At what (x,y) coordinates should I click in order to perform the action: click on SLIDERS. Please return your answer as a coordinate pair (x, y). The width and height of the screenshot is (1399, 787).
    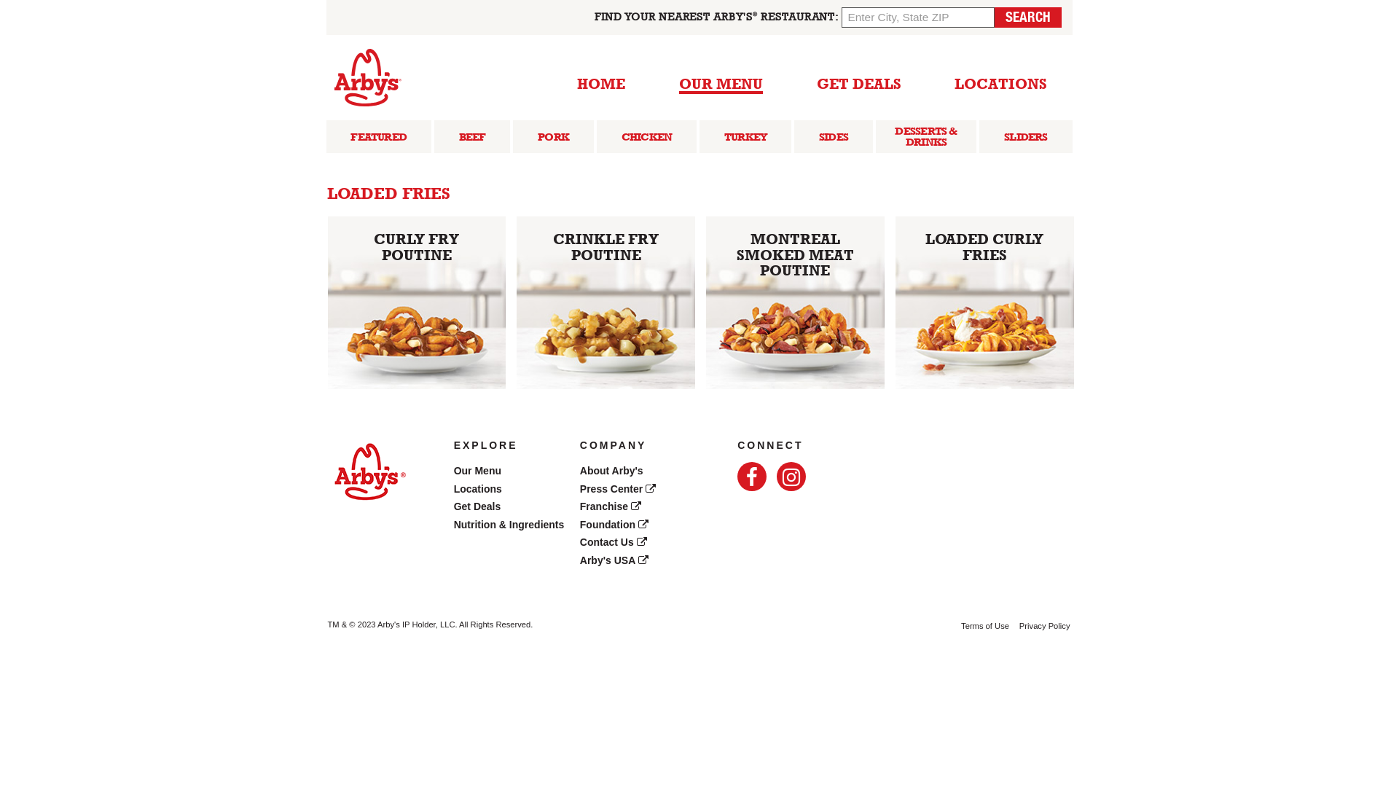
    Looking at the image, I should click on (1026, 137).